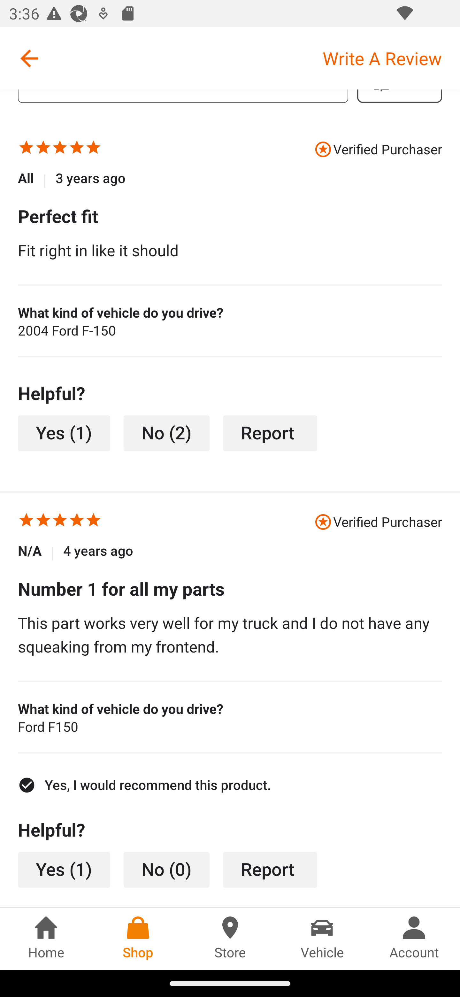 This screenshot has height=997, width=460. Describe the element at coordinates (93, 149) in the screenshot. I see `` at that location.